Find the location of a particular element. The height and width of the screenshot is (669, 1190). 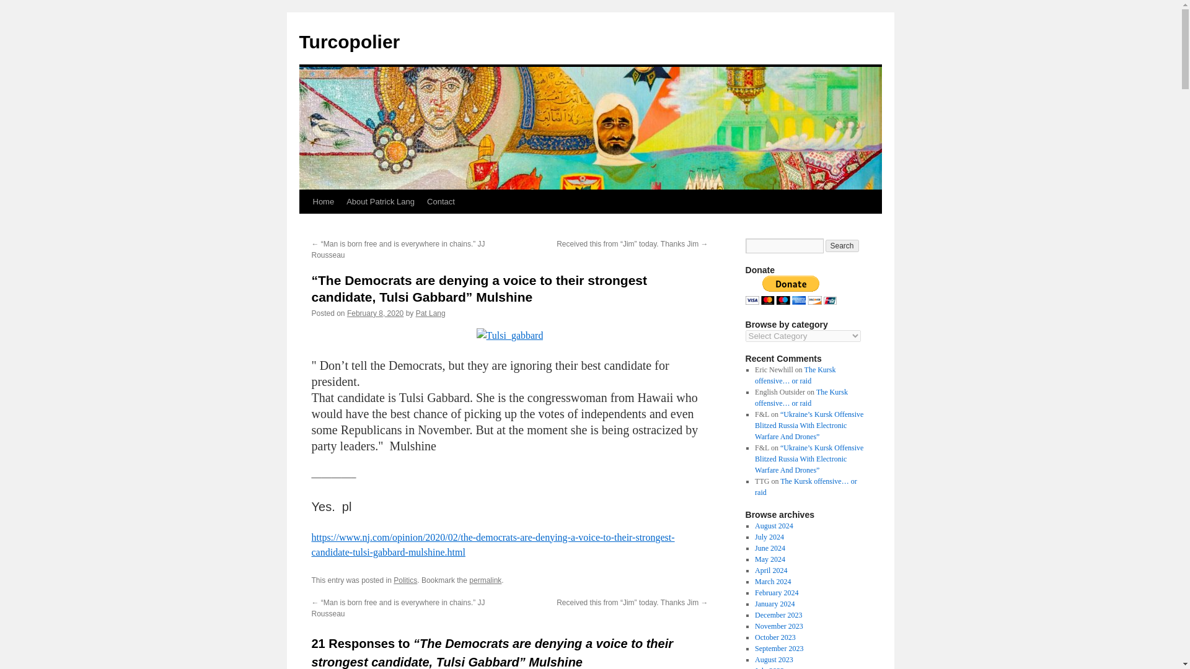

View all posts by Pat Lang is located at coordinates (430, 313).